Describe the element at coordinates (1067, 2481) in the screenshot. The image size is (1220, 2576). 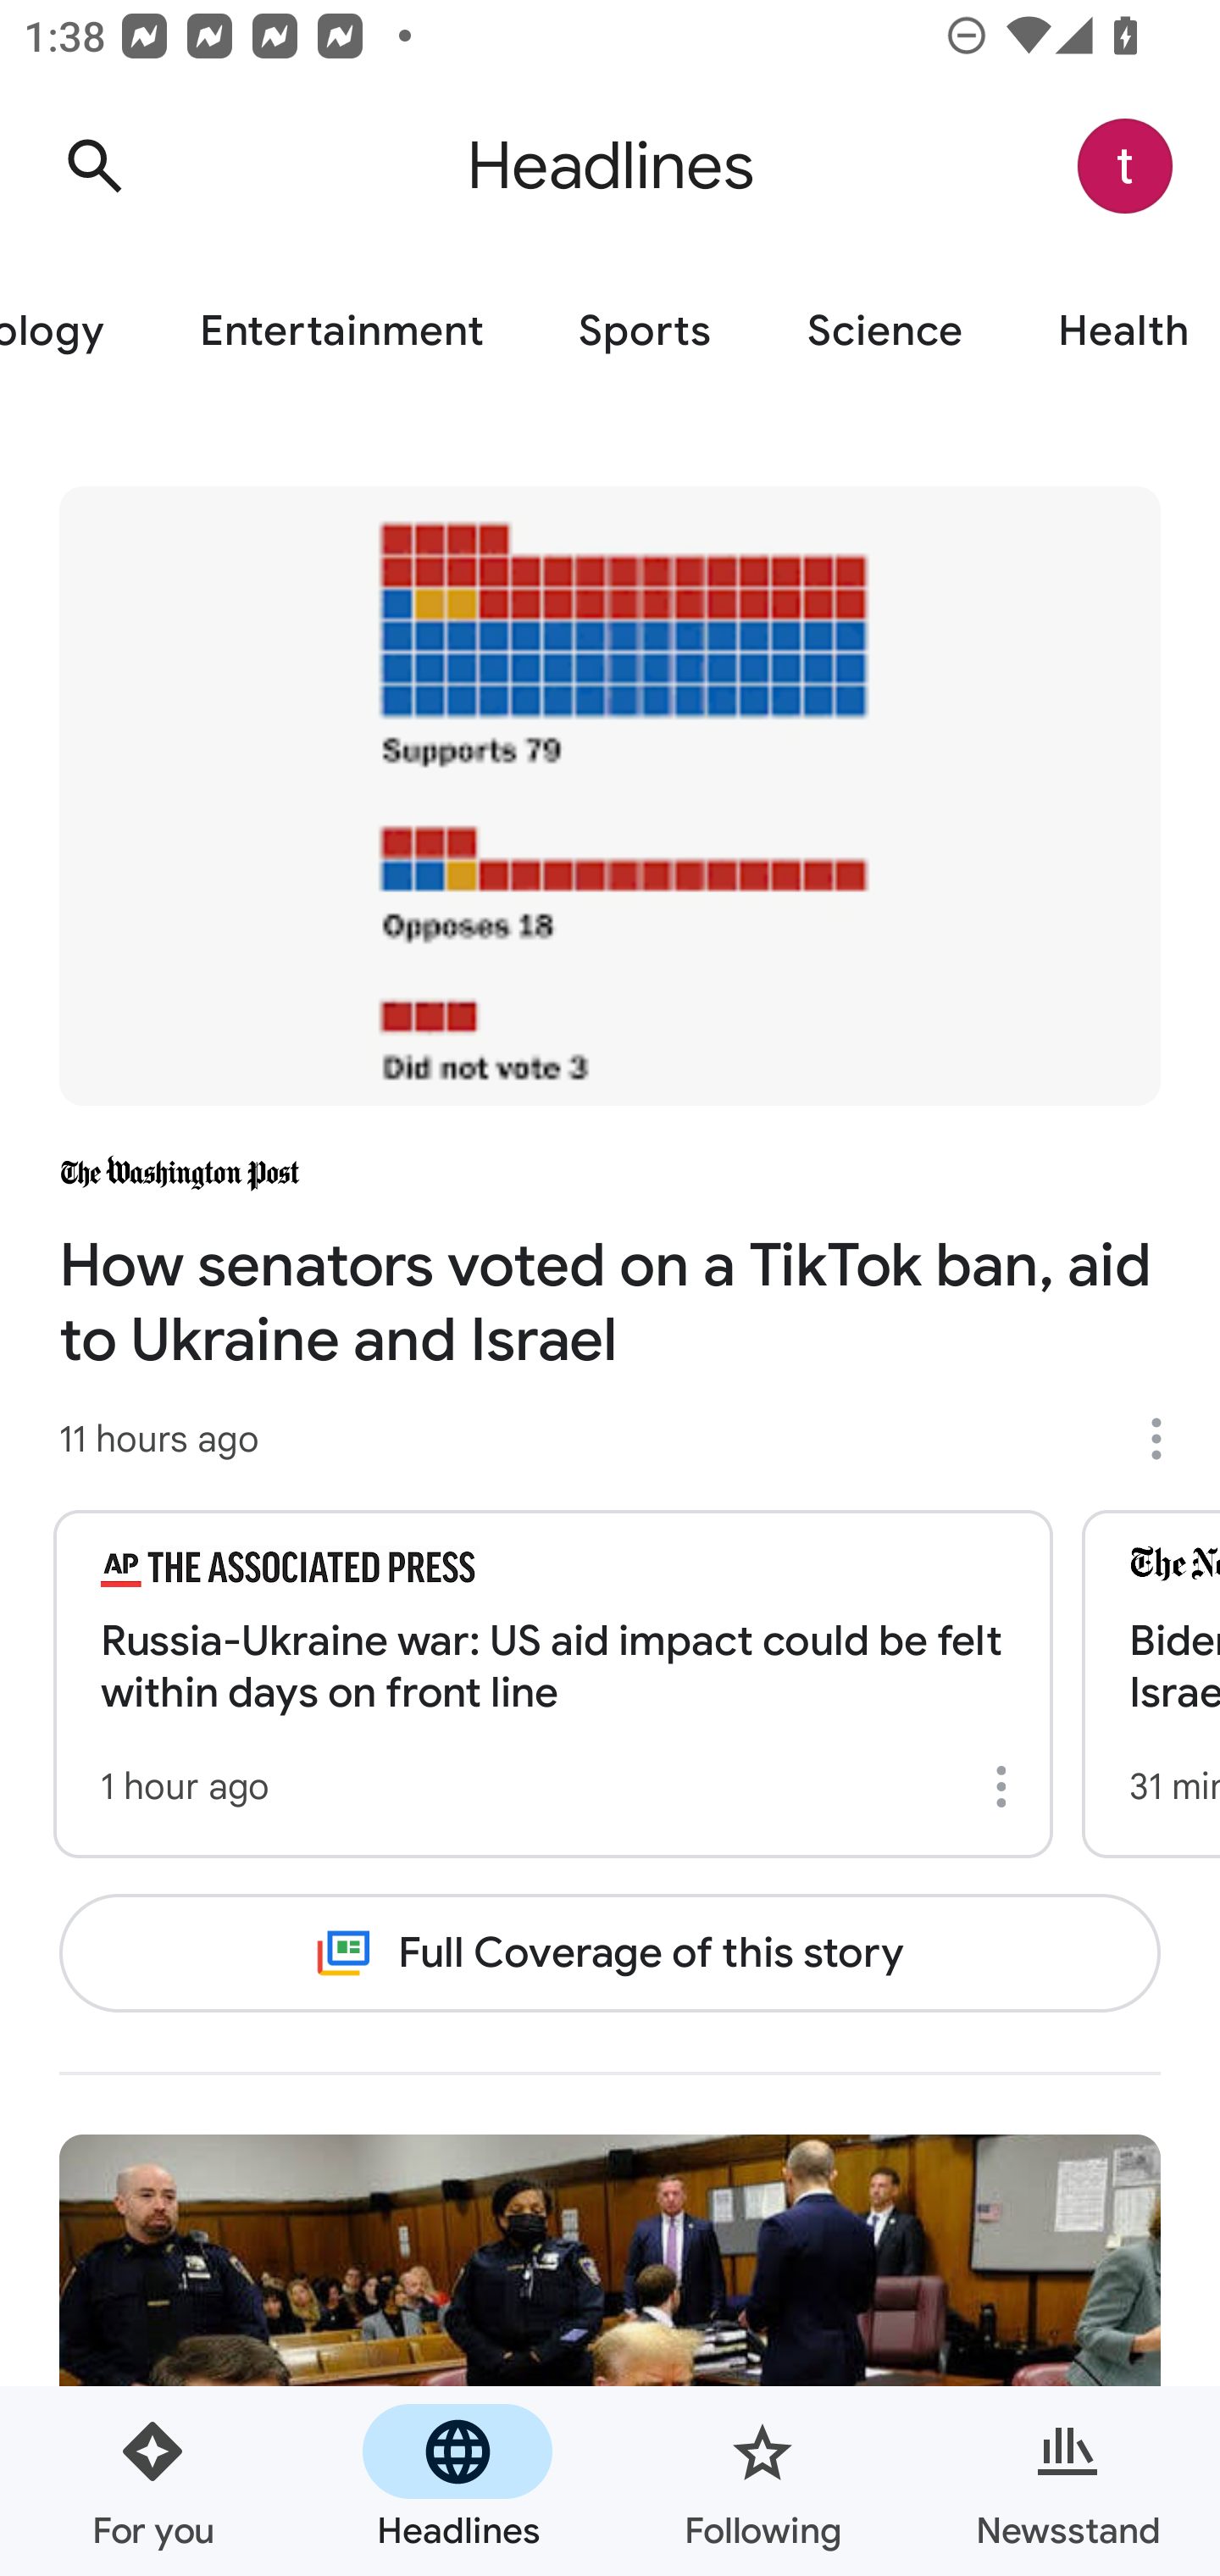
I see `Newsstand` at that location.